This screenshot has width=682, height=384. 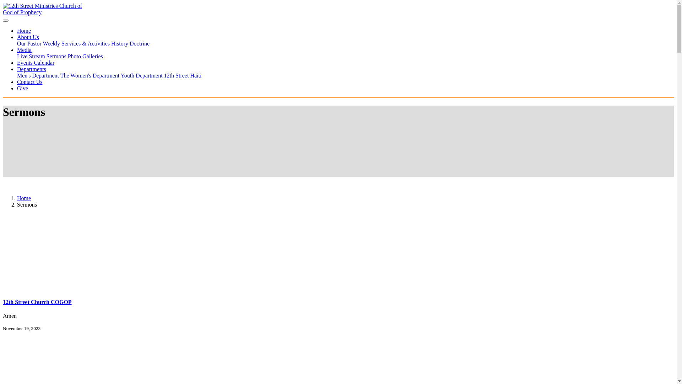 What do you see at coordinates (32, 69) in the screenshot?
I see `Departments` at bounding box center [32, 69].